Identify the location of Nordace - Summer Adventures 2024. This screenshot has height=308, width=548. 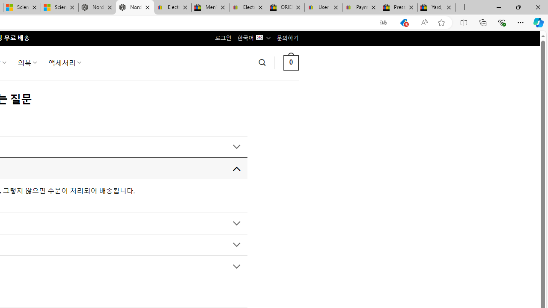
(98, 8).